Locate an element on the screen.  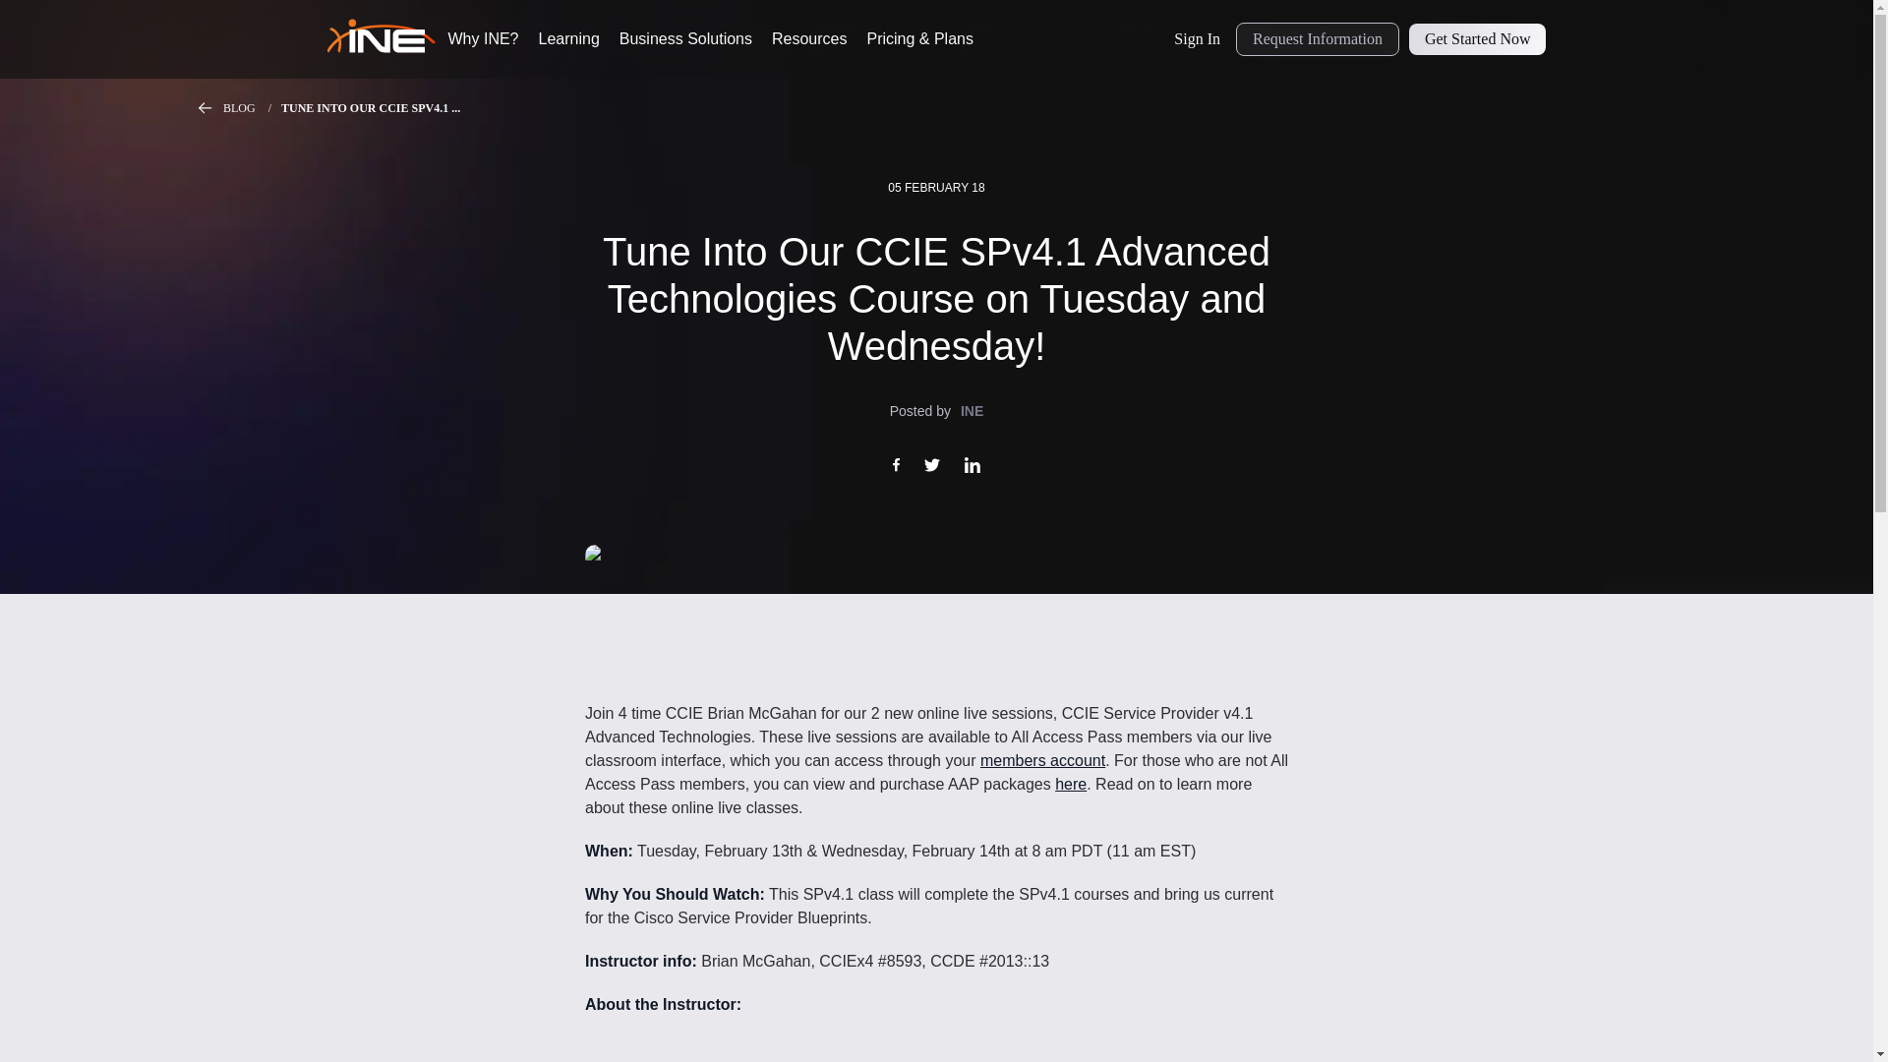
Sign In is located at coordinates (1198, 39).